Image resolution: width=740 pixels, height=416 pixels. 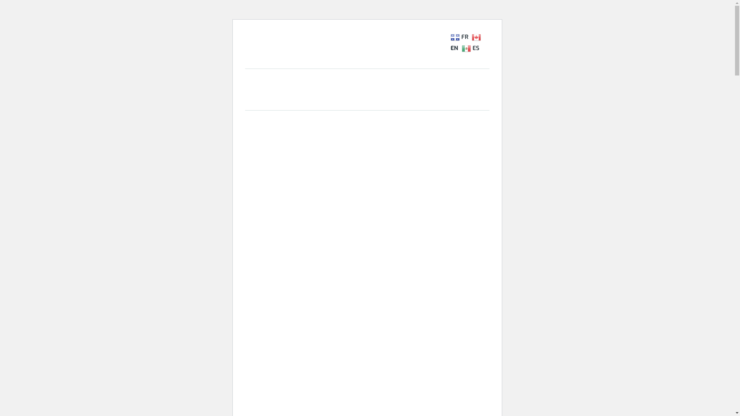 What do you see at coordinates (433, 98) in the screenshot?
I see `Contact Us` at bounding box center [433, 98].